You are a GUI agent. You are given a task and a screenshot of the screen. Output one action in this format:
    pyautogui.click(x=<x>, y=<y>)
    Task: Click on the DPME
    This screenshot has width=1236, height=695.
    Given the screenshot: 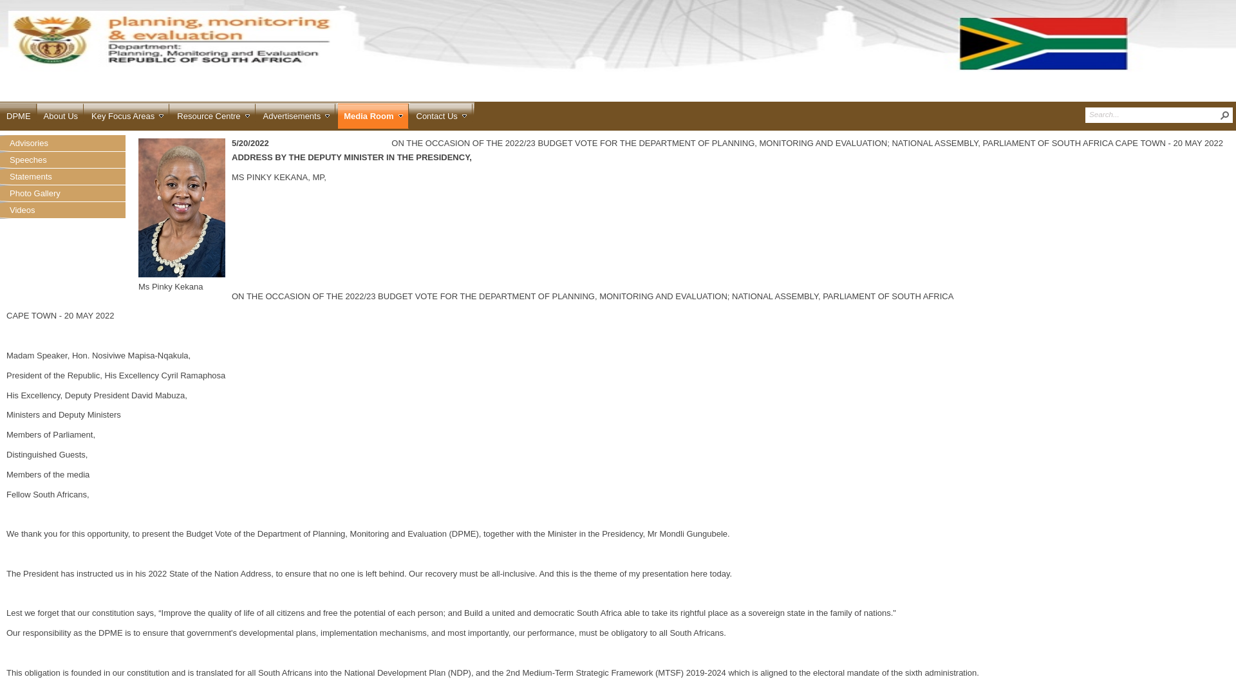 What is the action you would take?
    pyautogui.click(x=19, y=112)
    